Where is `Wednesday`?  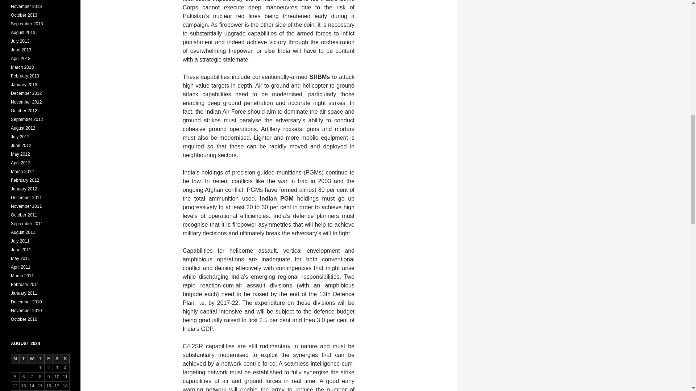
Wednesday is located at coordinates (32, 359).